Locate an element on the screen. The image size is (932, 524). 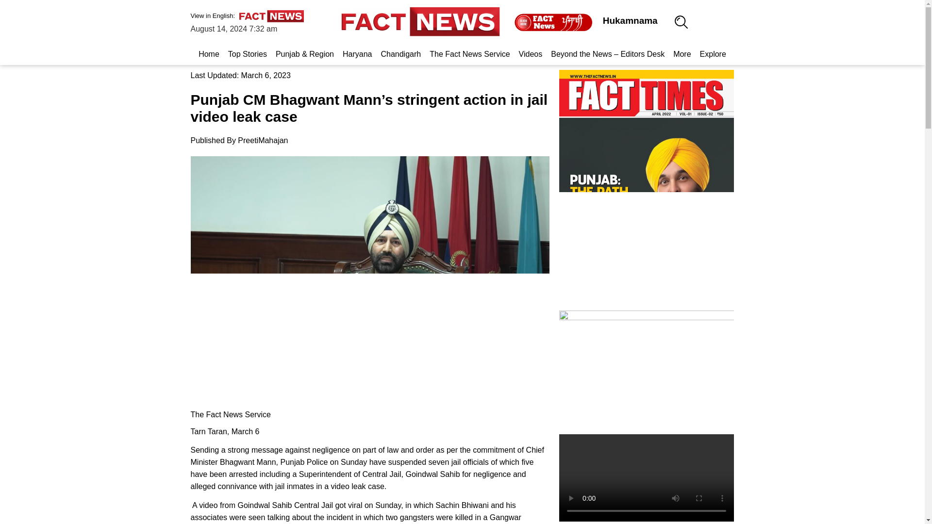
More is located at coordinates (682, 54).